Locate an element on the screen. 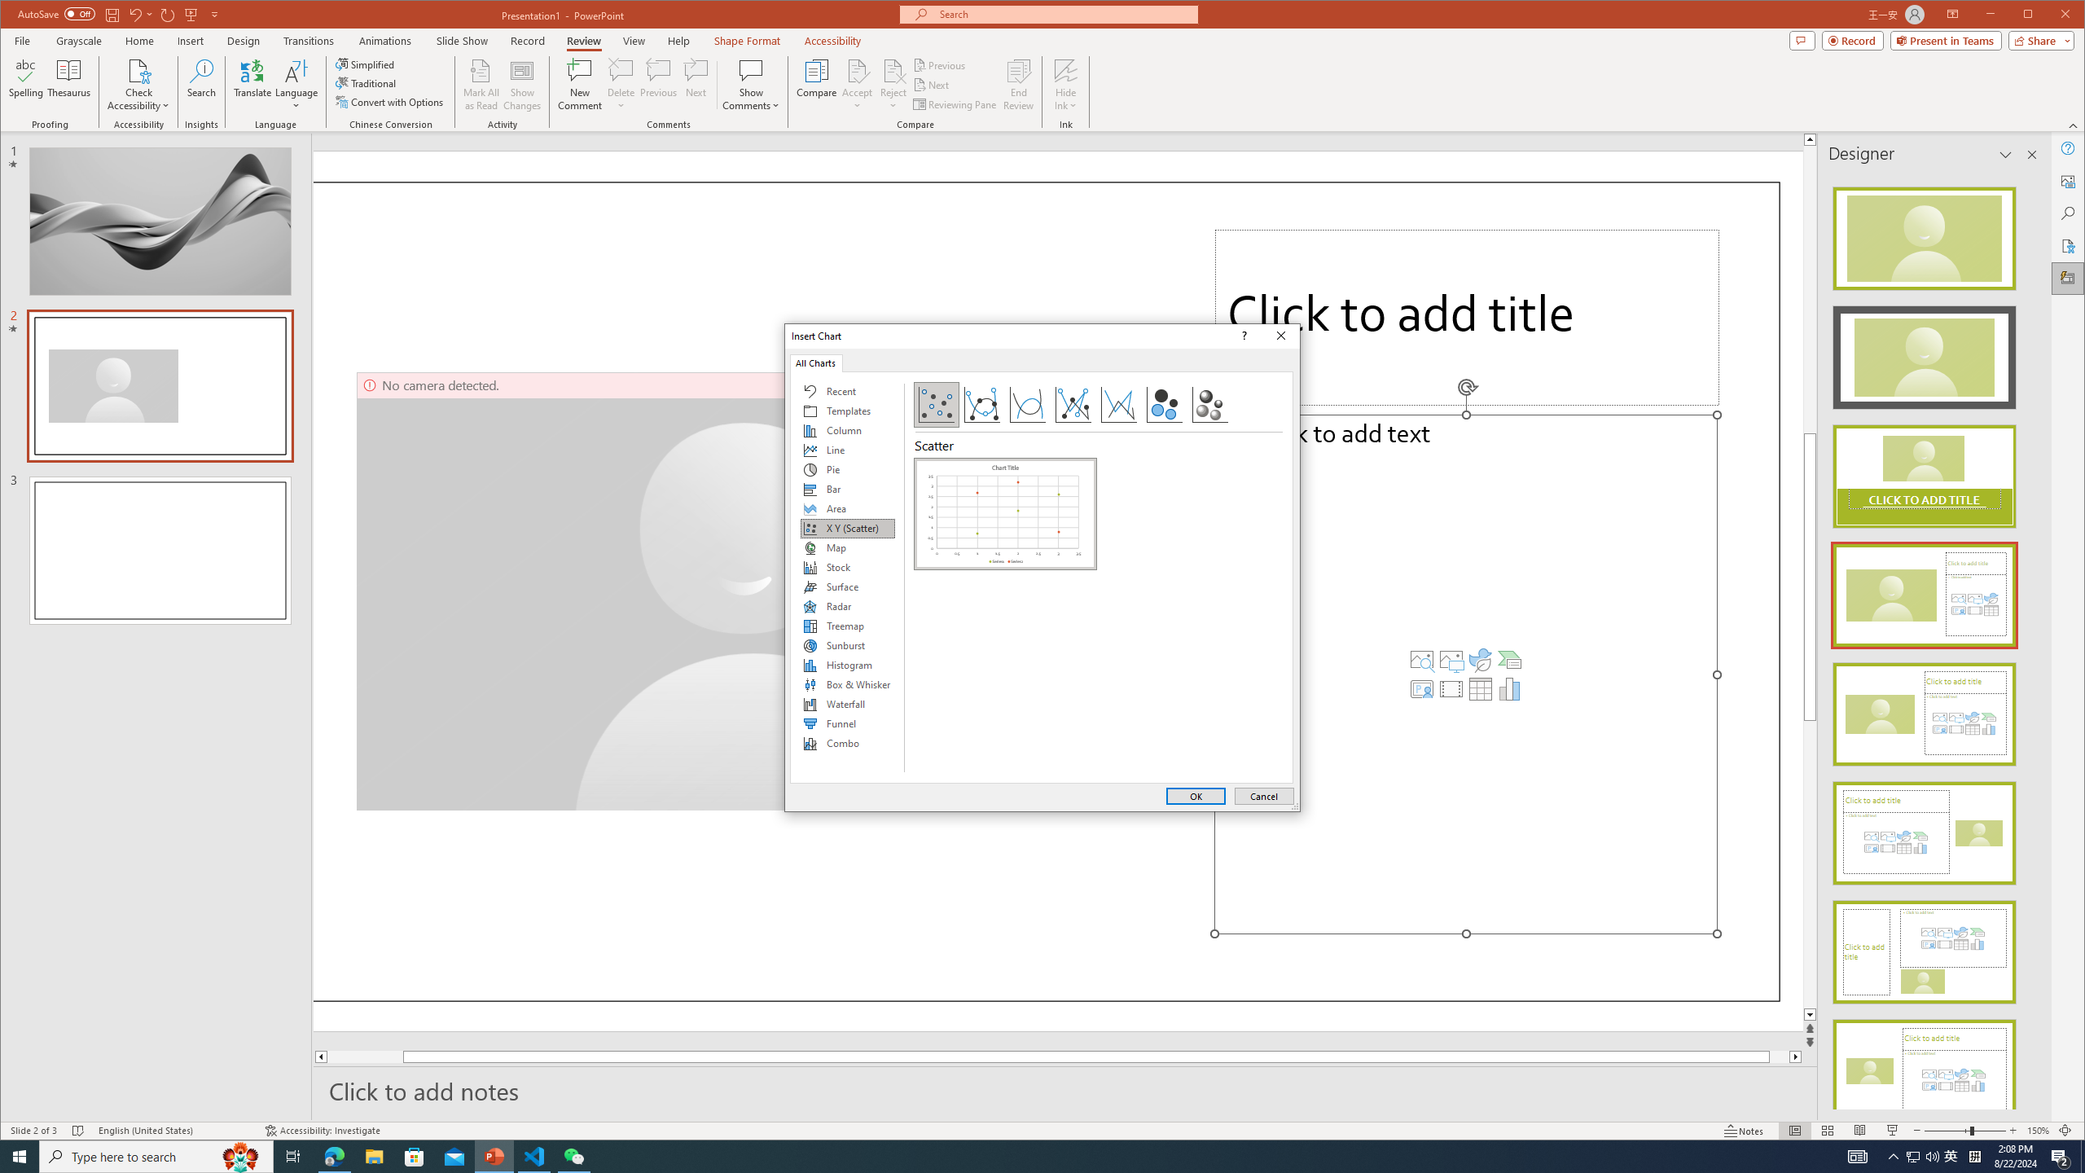  Insert an Icon is located at coordinates (1480, 660).